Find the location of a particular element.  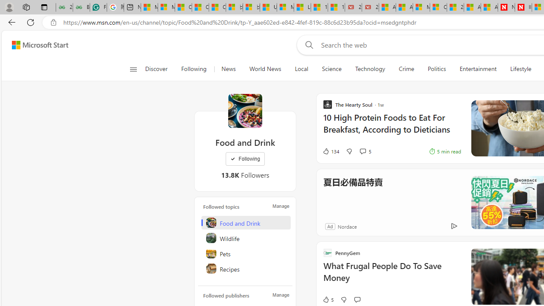

Skip to content is located at coordinates (37, 45).